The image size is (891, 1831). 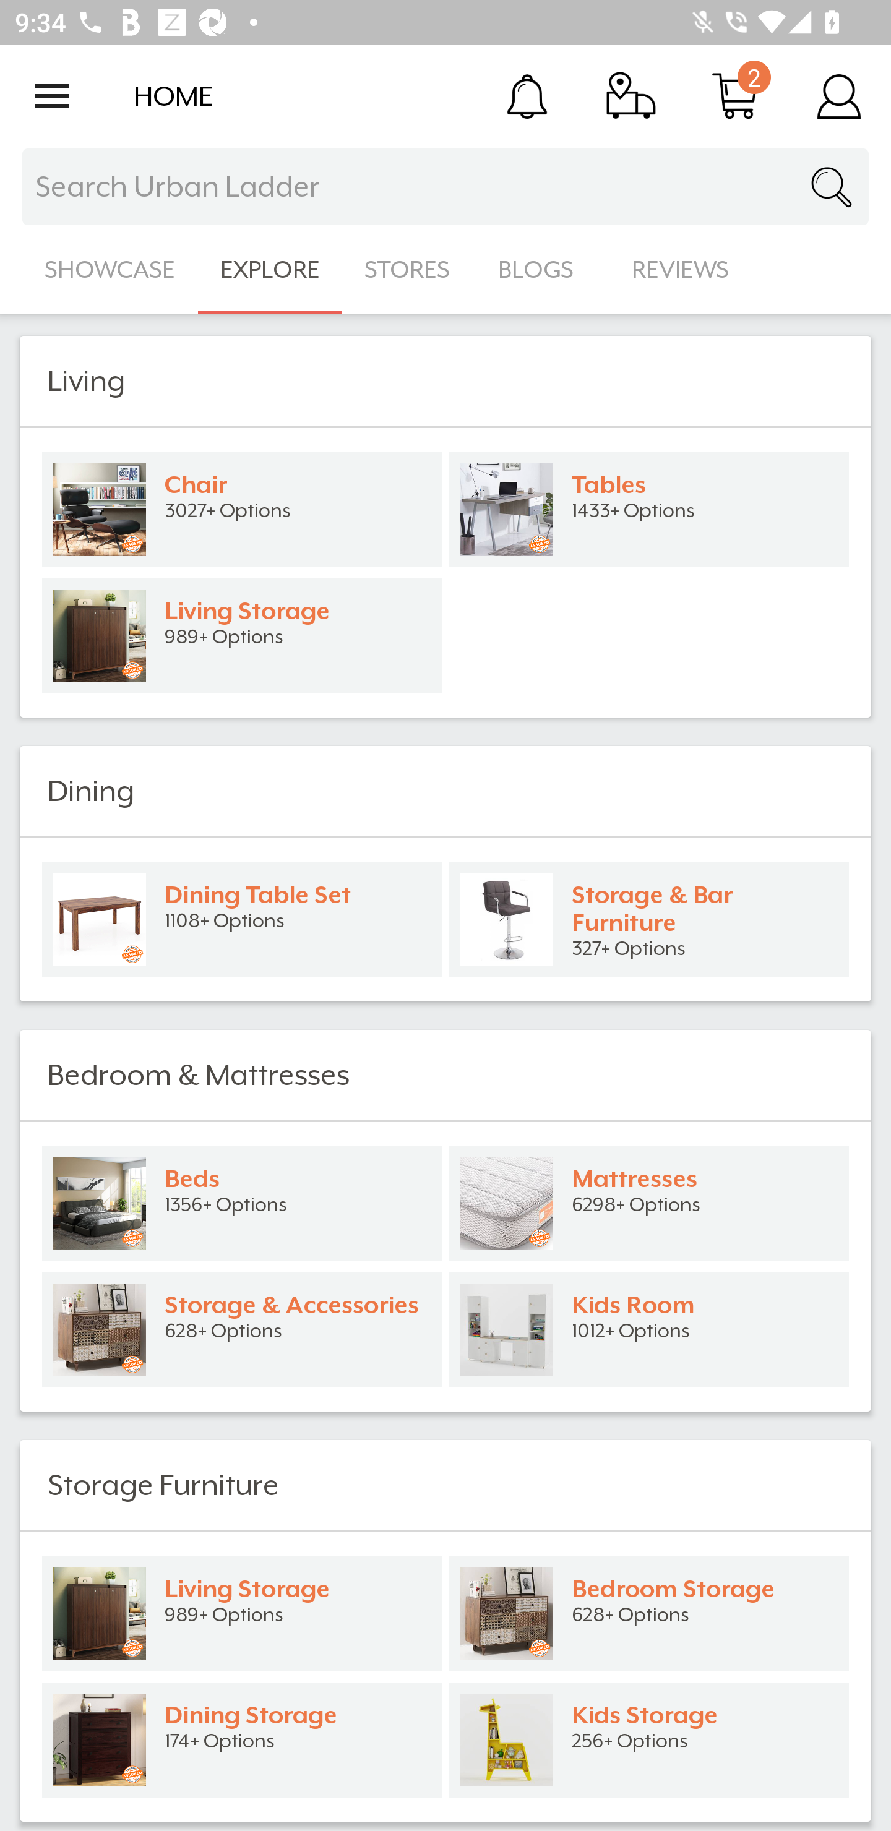 I want to click on Dining Storage 174+ Options, so click(x=241, y=1740).